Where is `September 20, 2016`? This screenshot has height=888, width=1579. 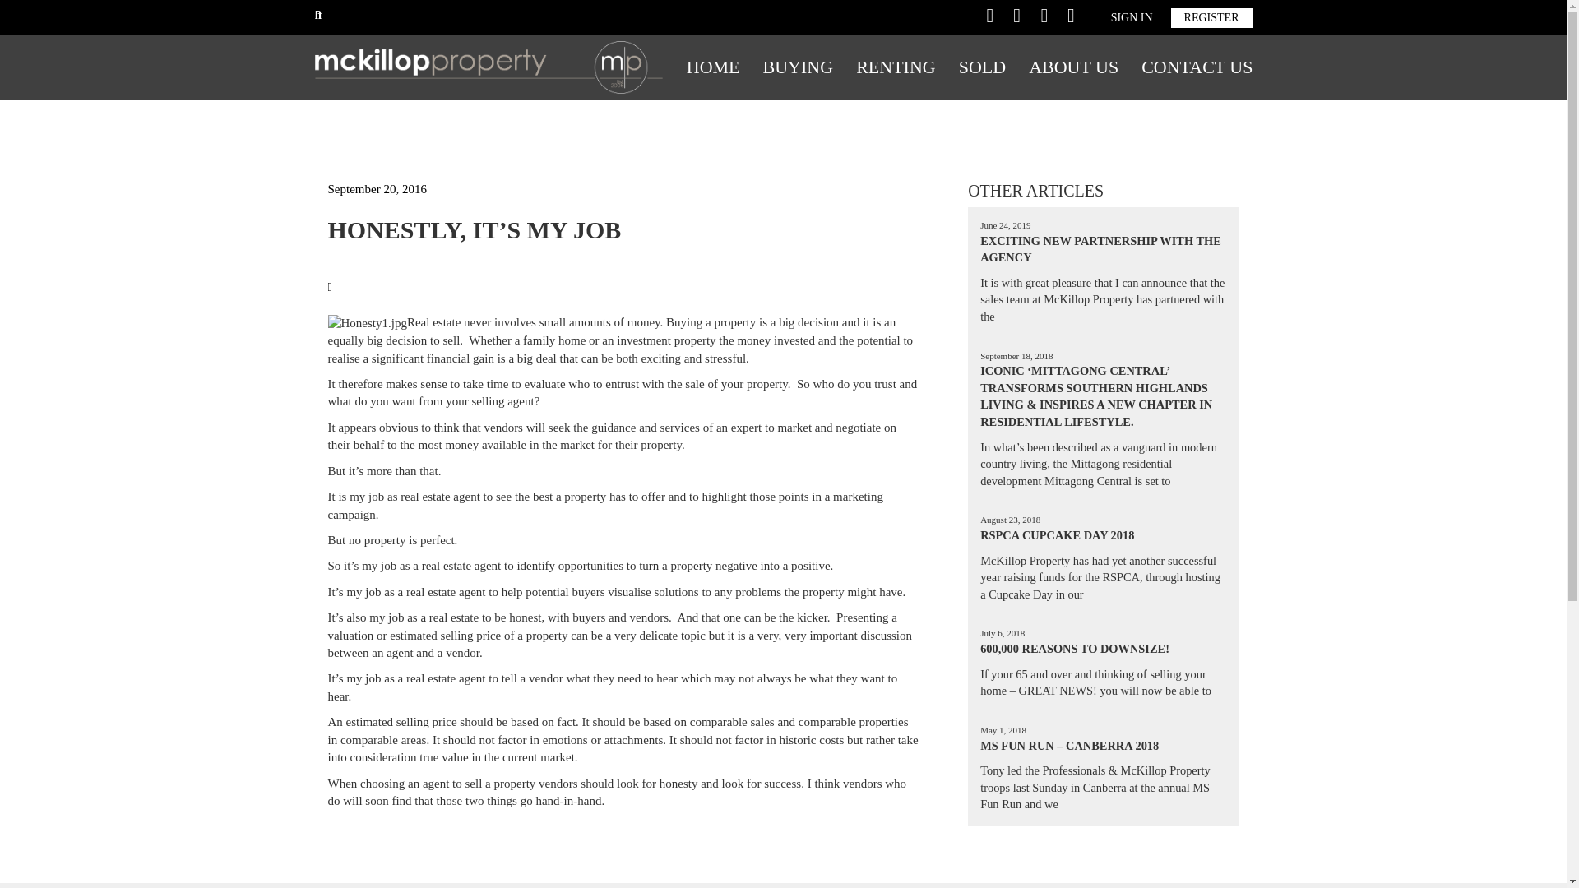 September 20, 2016 is located at coordinates (377, 189).